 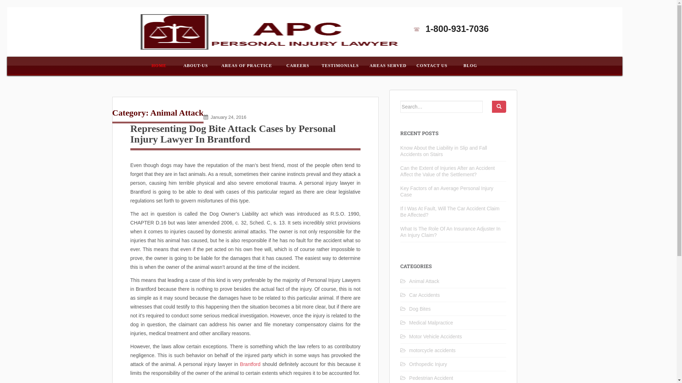 I want to click on Brantford, so click(x=250, y=364).